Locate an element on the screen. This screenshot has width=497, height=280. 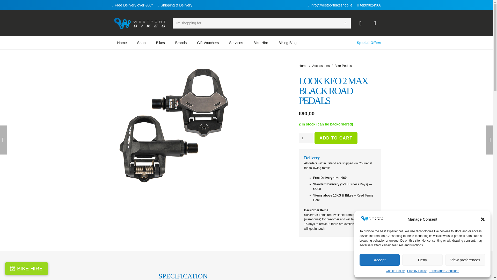
1 is located at coordinates (306, 138).